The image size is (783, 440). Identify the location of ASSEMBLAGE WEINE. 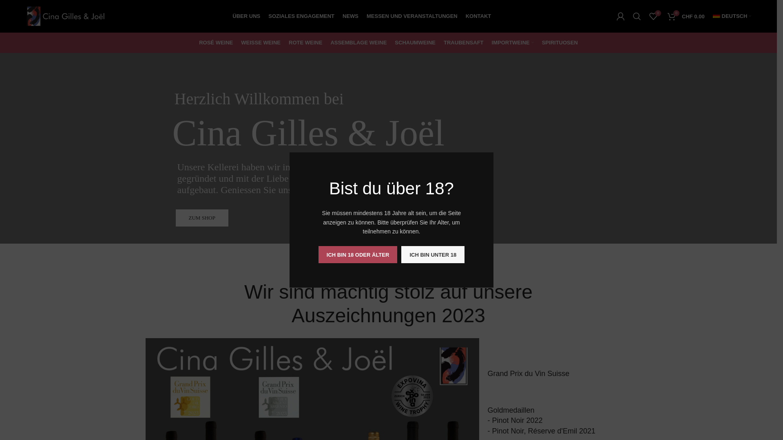
(358, 43).